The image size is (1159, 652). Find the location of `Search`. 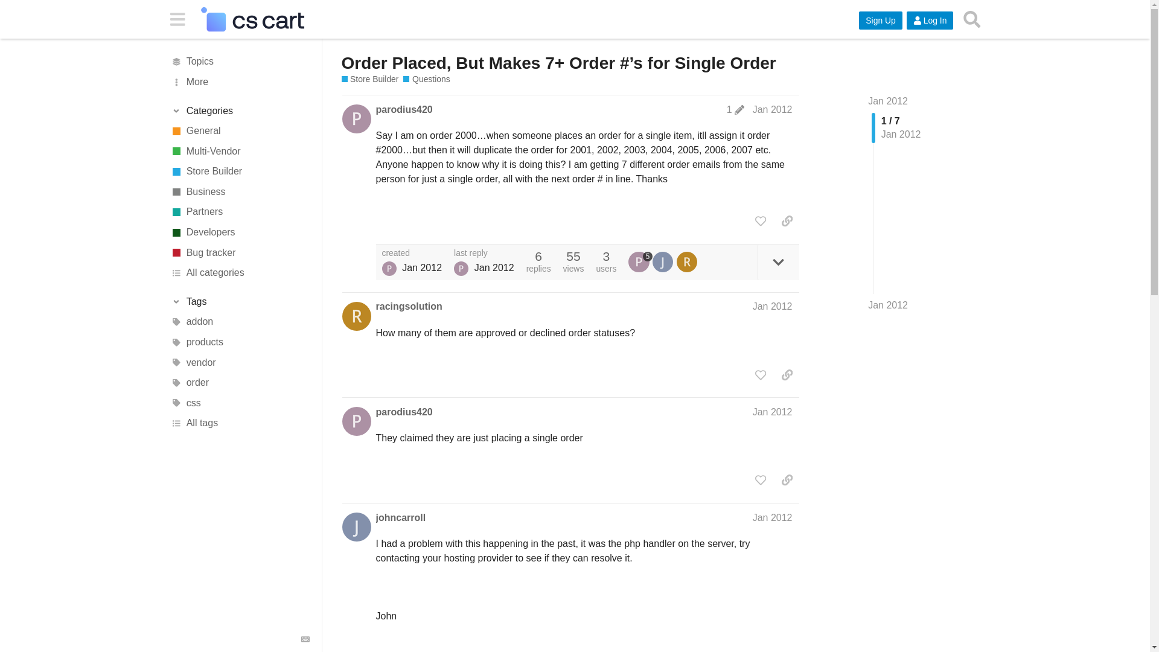

Search is located at coordinates (972, 19).